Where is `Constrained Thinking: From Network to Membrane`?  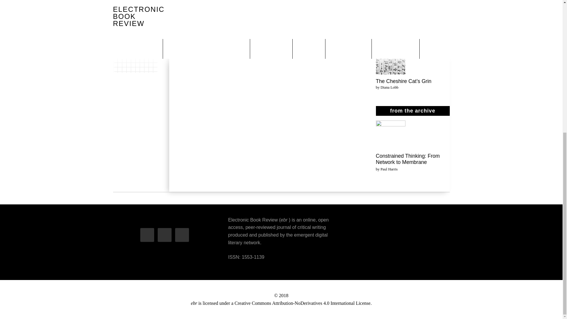
Constrained Thinking: From Network to Membrane is located at coordinates (408, 159).